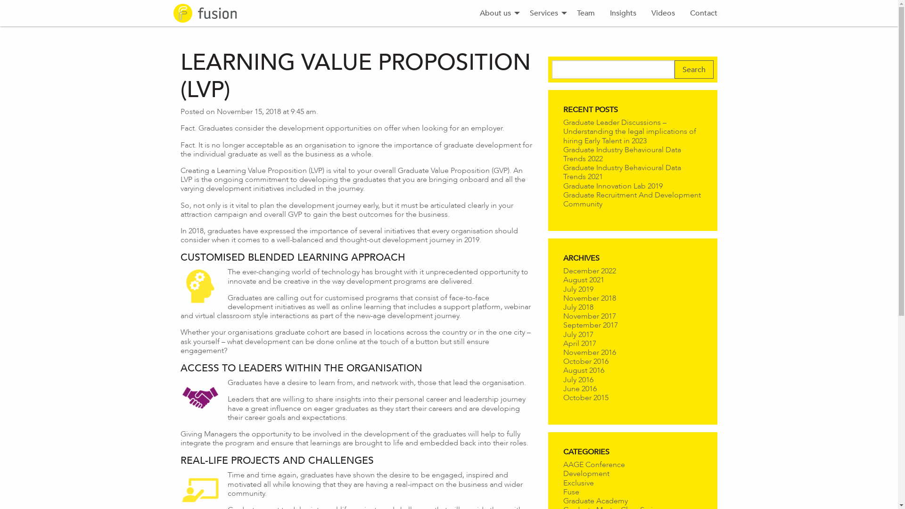  What do you see at coordinates (578, 379) in the screenshot?
I see `July 2016` at bounding box center [578, 379].